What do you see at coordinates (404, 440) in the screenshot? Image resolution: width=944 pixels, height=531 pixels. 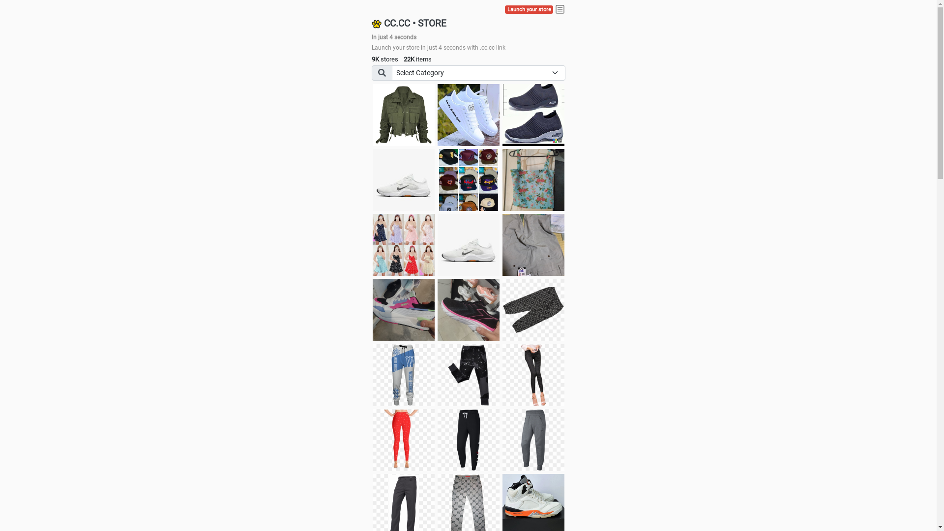 I see `Pant` at bounding box center [404, 440].